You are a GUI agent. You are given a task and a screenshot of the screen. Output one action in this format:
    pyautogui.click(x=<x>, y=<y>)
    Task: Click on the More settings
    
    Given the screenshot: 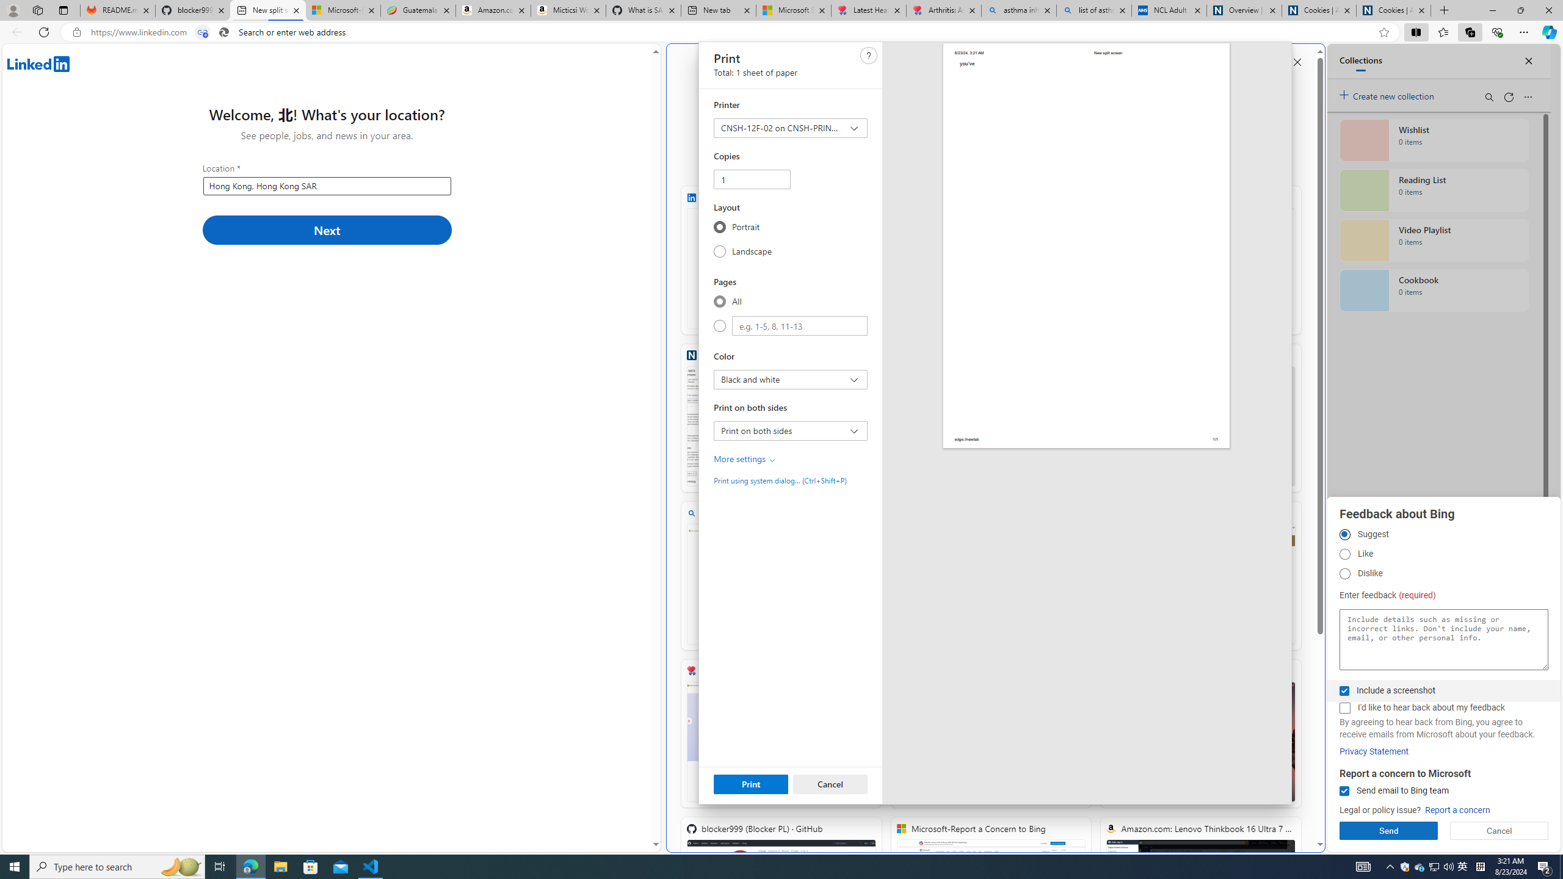 What is the action you would take?
    pyautogui.click(x=745, y=459)
    